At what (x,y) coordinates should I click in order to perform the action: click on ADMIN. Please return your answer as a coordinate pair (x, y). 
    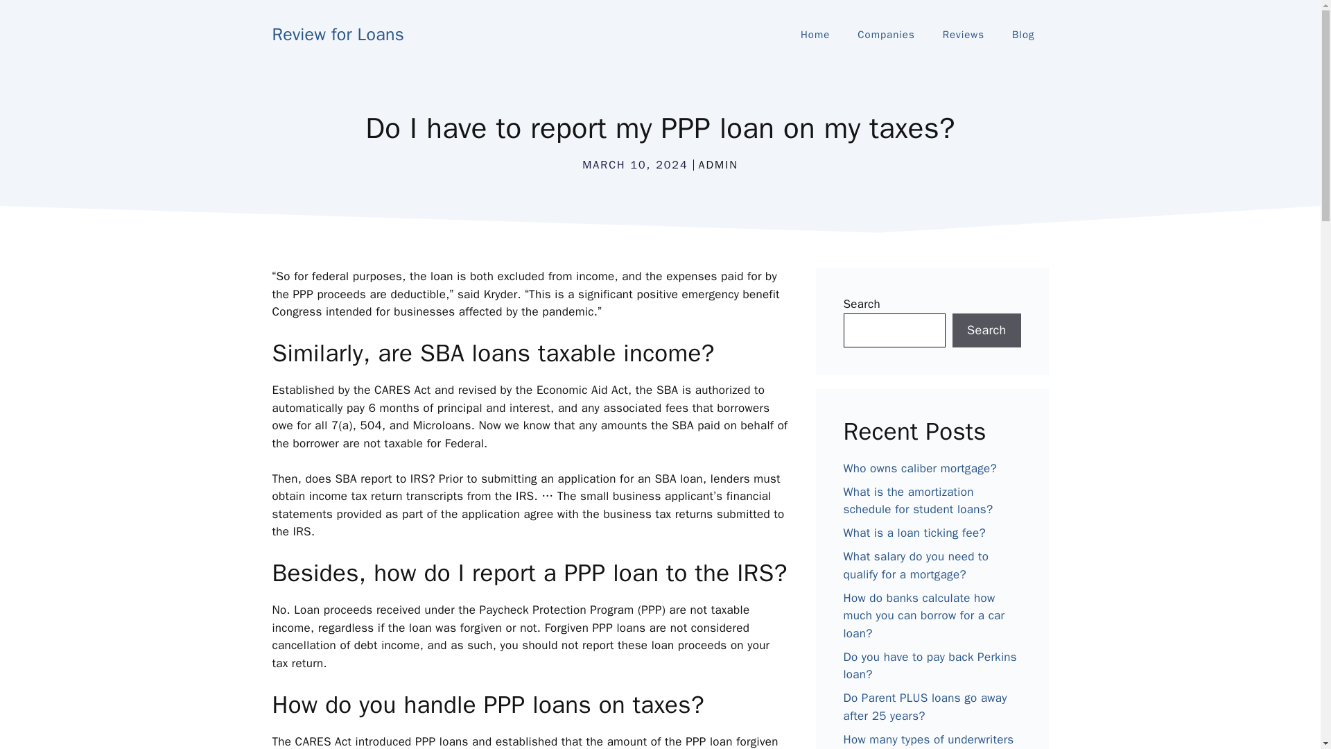
    Looking at the image, I should click on (718, 165).